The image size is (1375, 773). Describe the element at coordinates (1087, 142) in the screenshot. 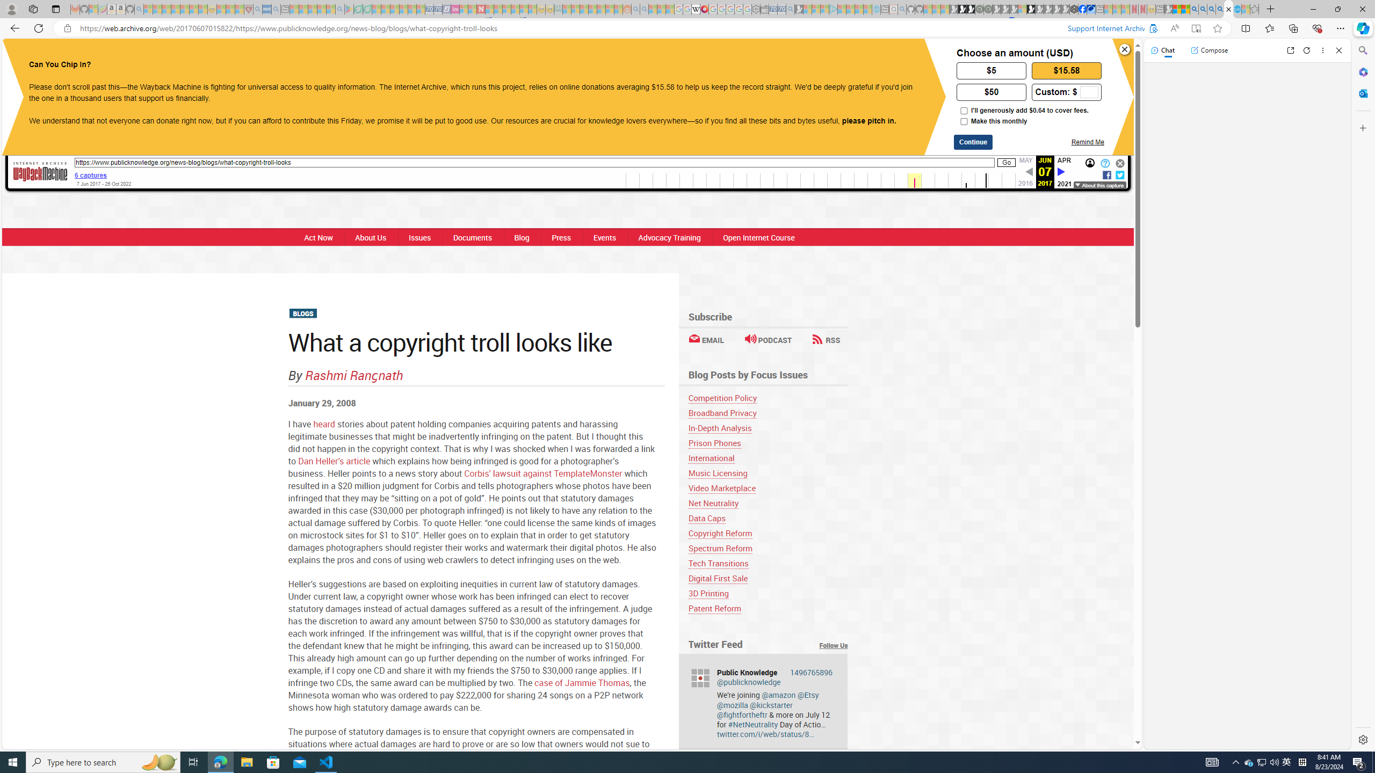

I see `Remind Me` at that location.